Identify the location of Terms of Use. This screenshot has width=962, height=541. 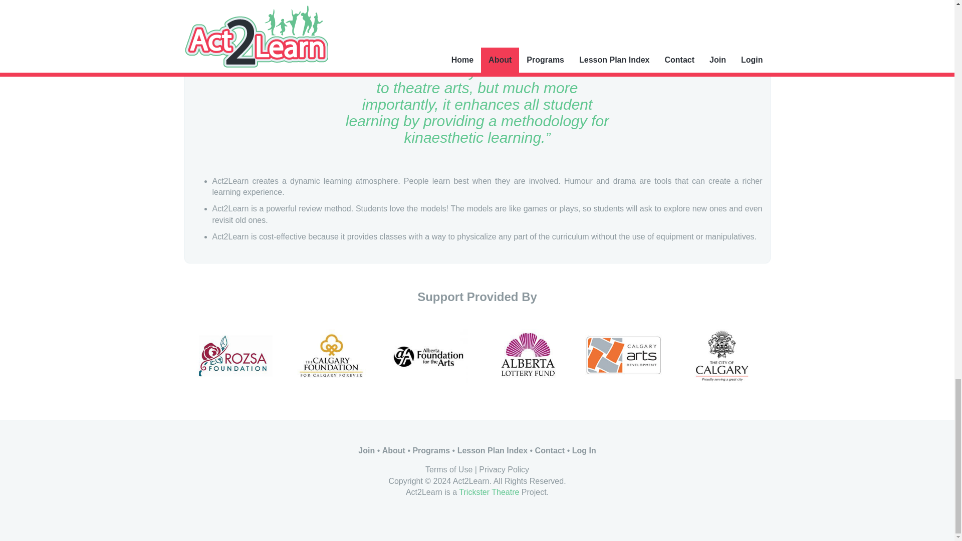
(448, 469).